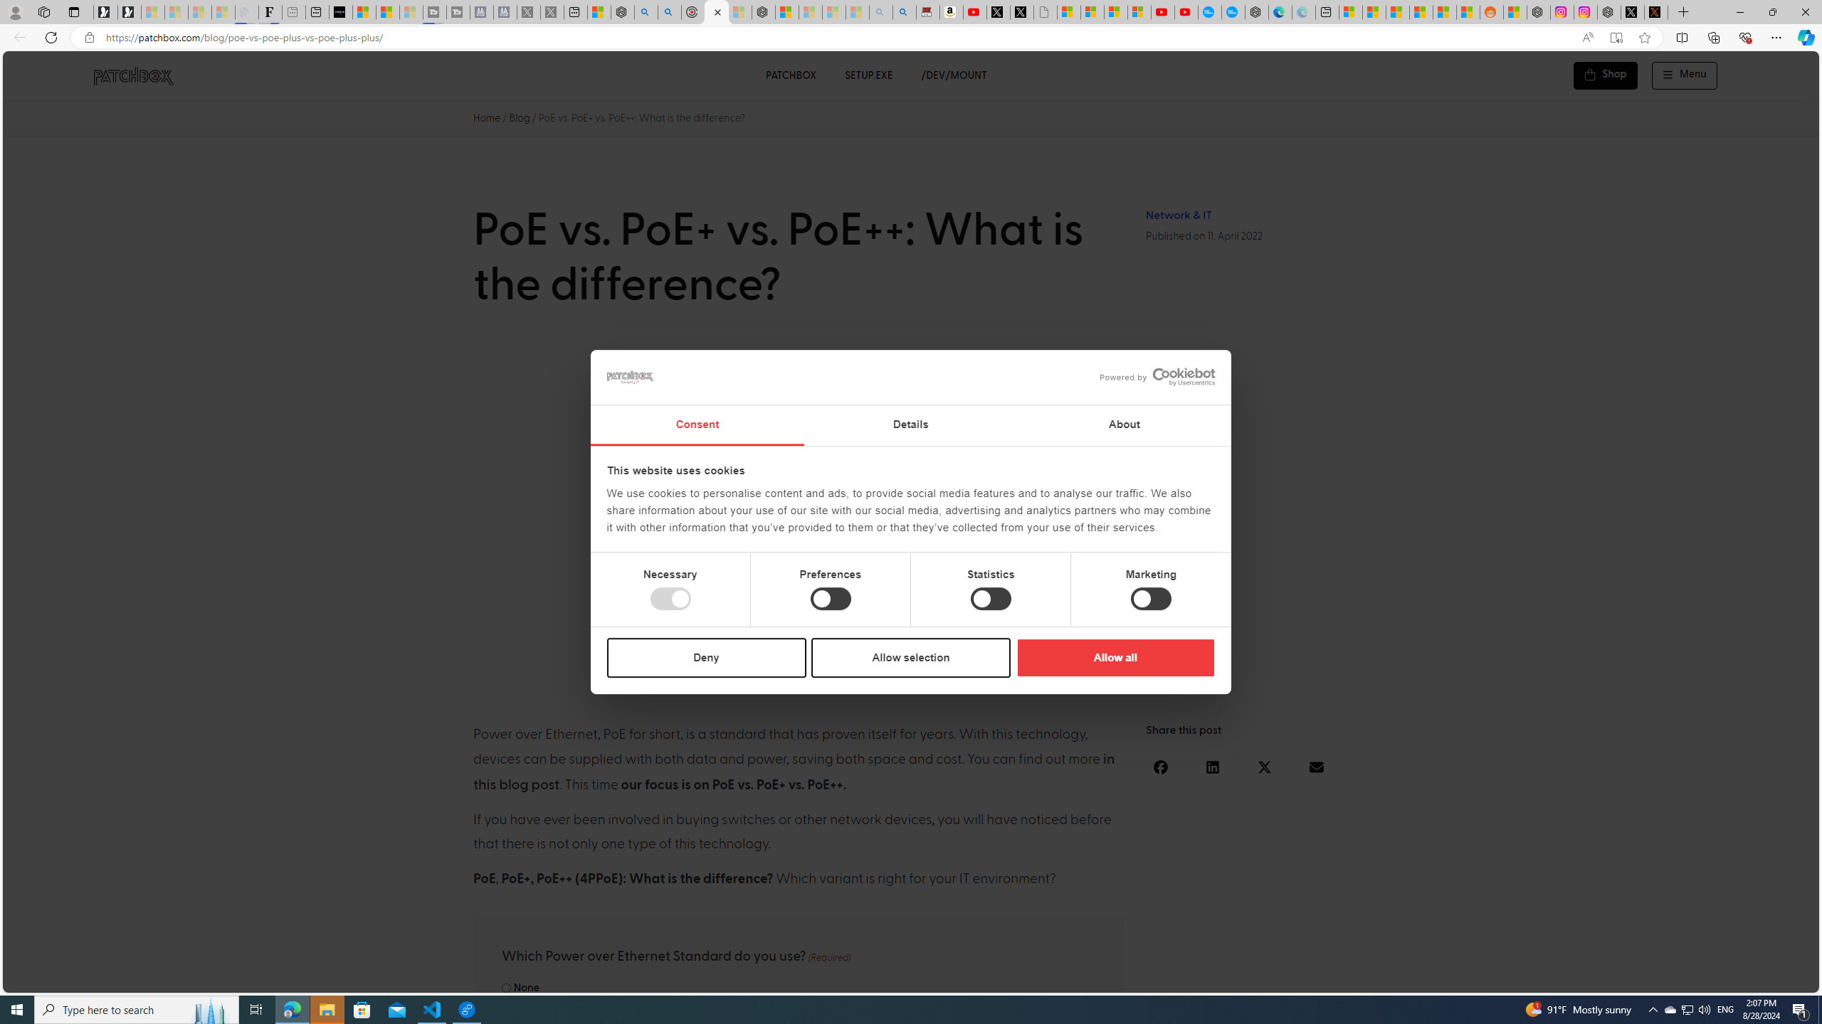 The width and height of the screenshot is (1822, 1024). What do you see at coordinates (831, 599) in the screenshot?
I see `Preferences` at bounding box center [831, 599].